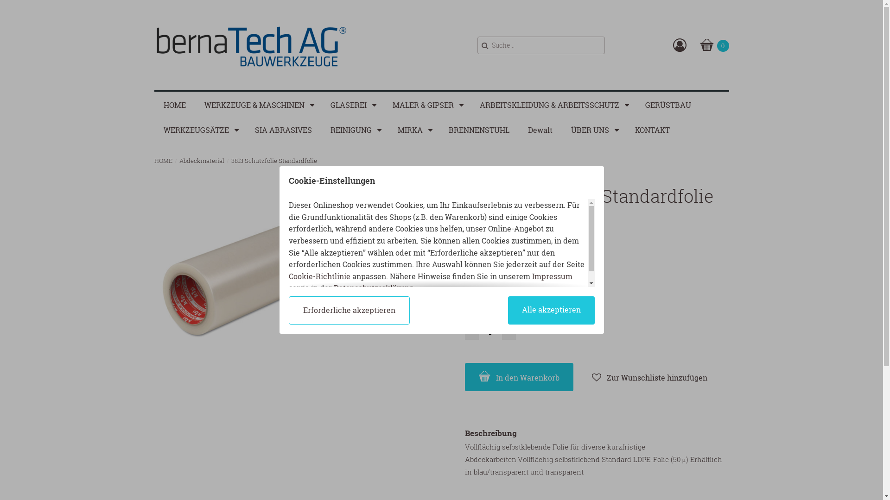 The width and height of the screenshot is (890, 500). What do you see at coordinates (349, 310) in the screenshot?
I see `Erforderliche akzeptieren` at bounding box center [349, 310].